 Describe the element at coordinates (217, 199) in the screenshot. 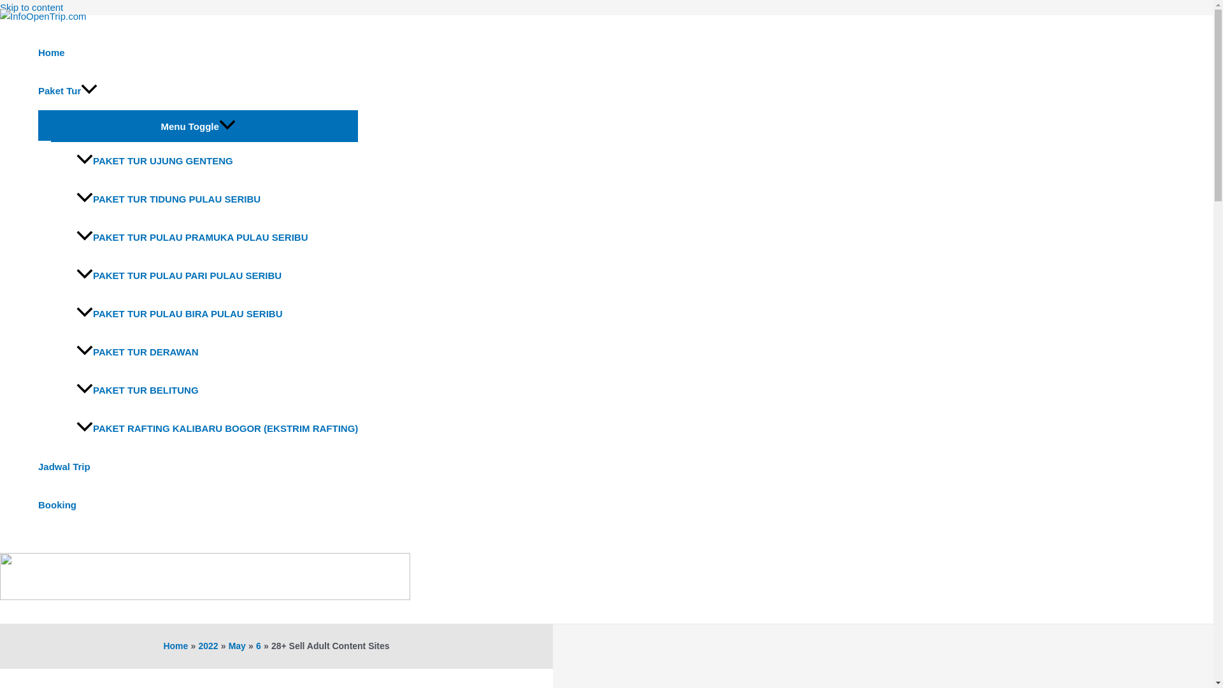

I see `PAKET TUR TIDUNG PULAU SERIBU` at that location.